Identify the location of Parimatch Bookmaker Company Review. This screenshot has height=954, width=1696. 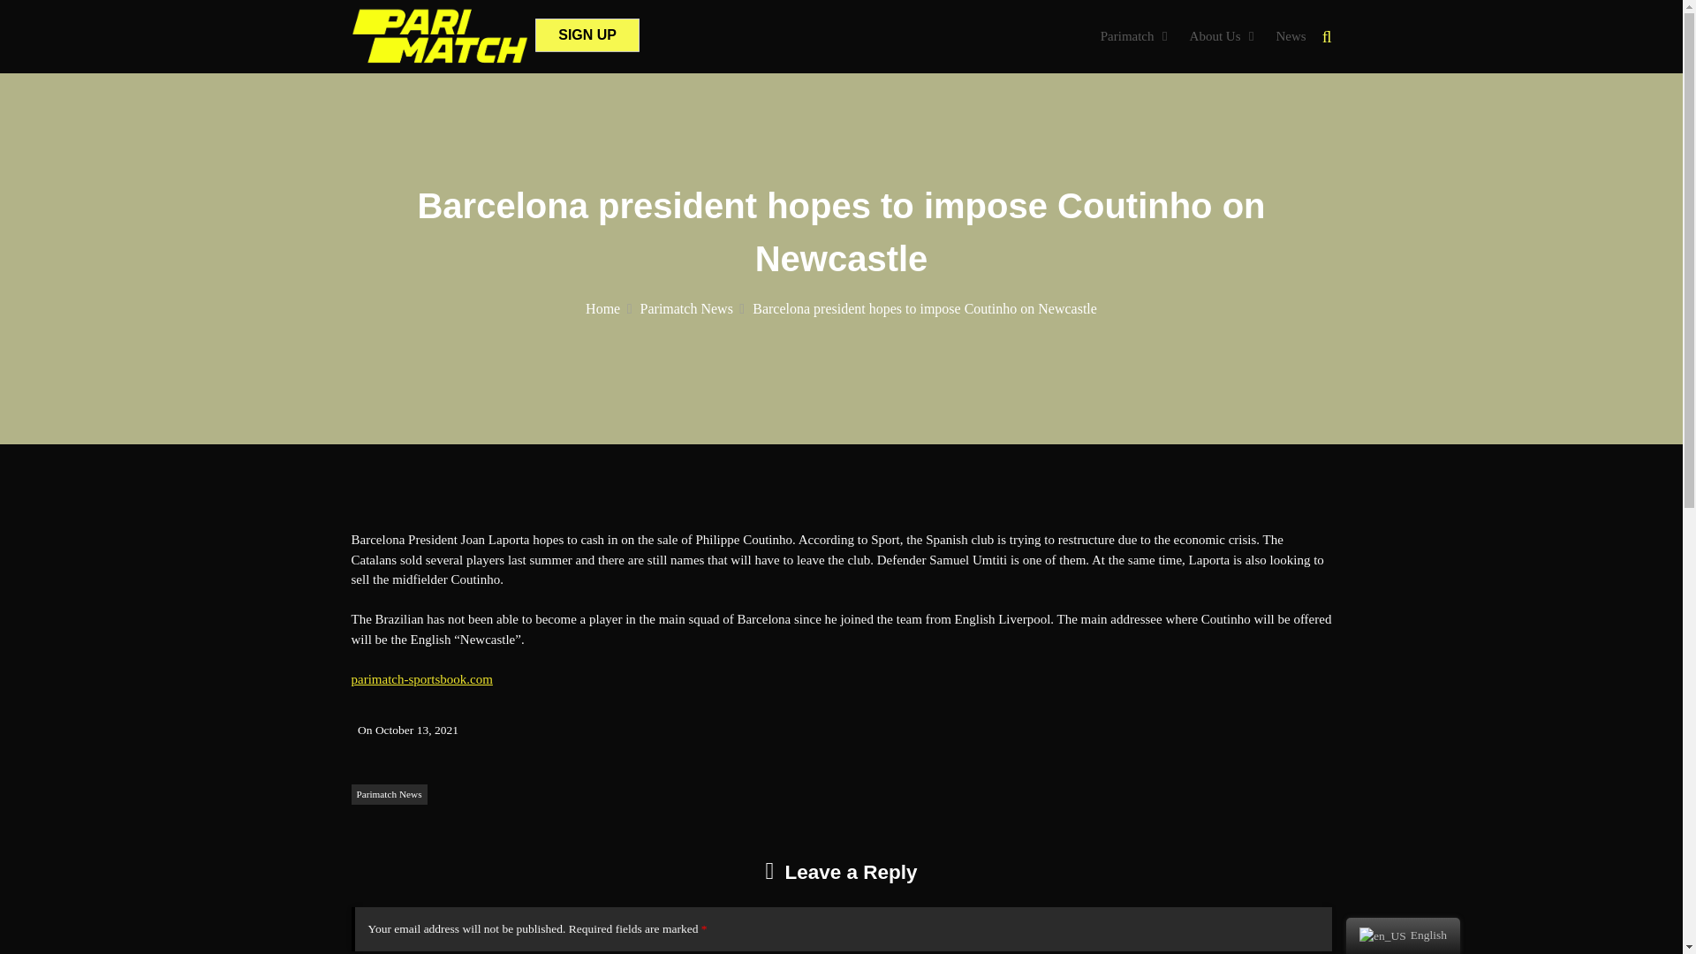
(604, 87).